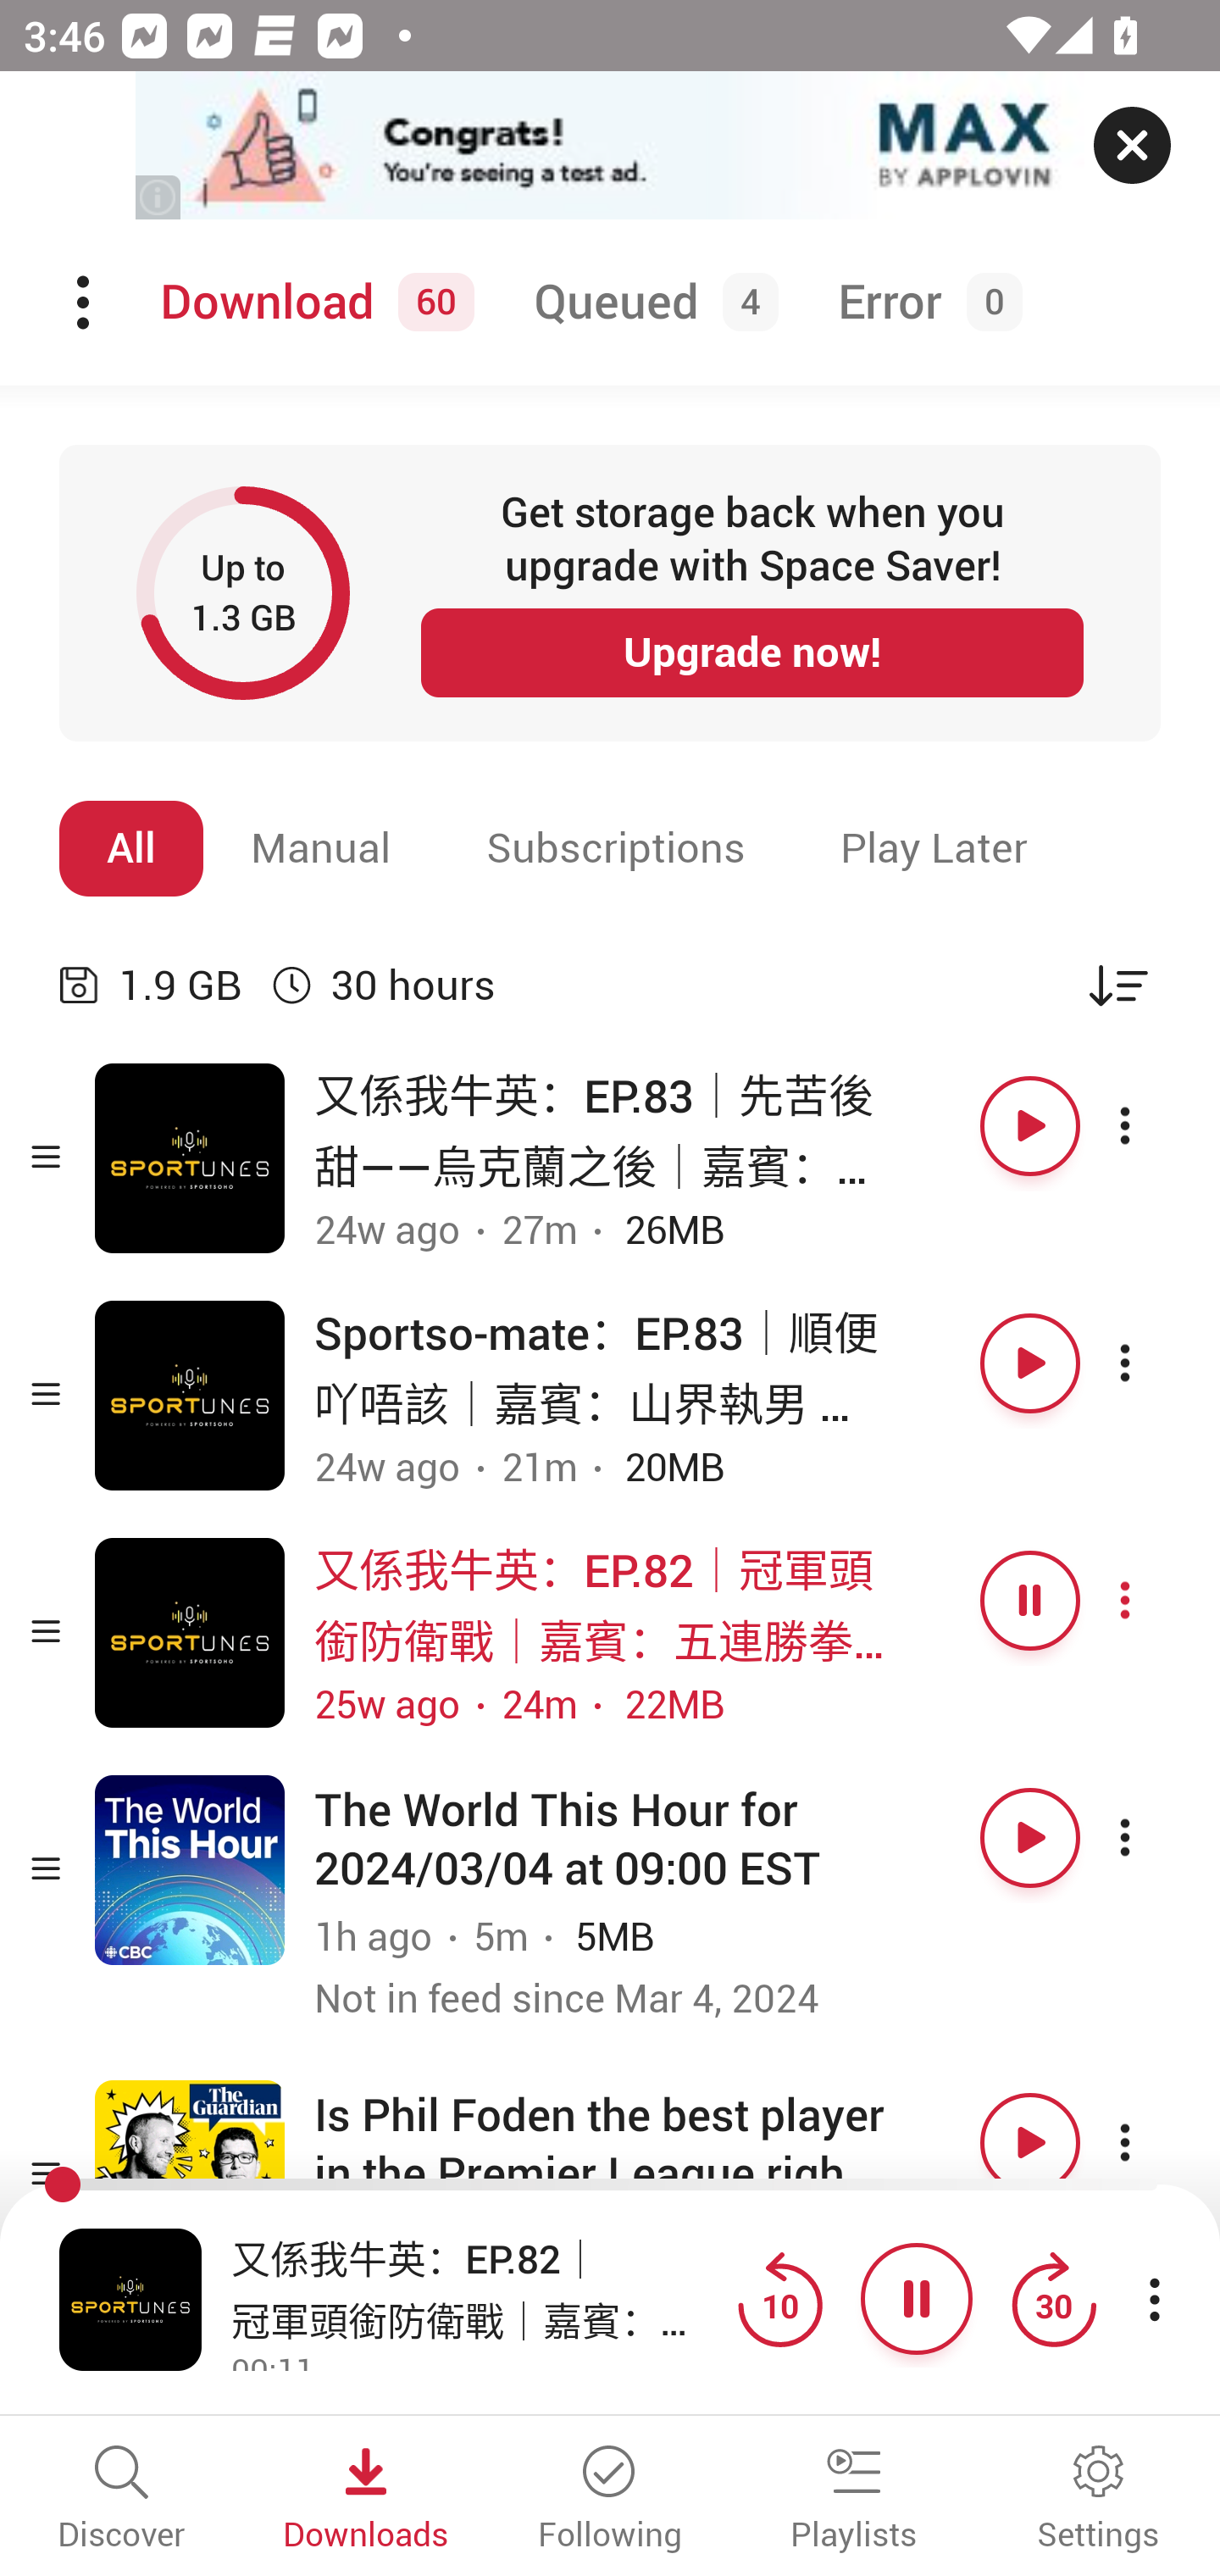 This screenshot has height=2576, width=1220. Describe the element at coordinates (366, 2500) in the screenshot. I see `Downloads` at that location.